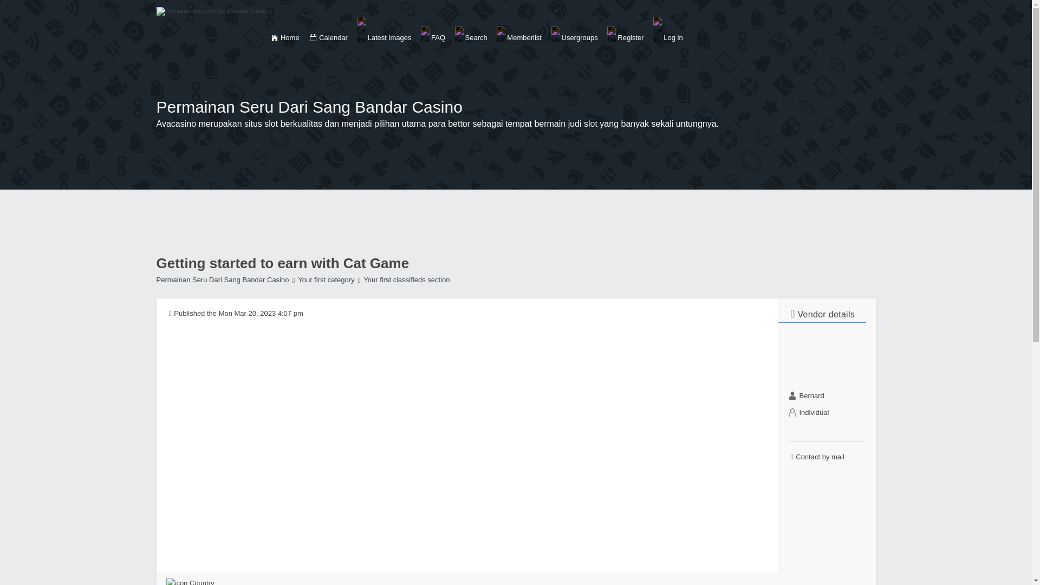 The height and width of the screenshot is (585, 1040). Describe the element at coordinates (285, 38) in the screenshot. I see `Home` at that location.